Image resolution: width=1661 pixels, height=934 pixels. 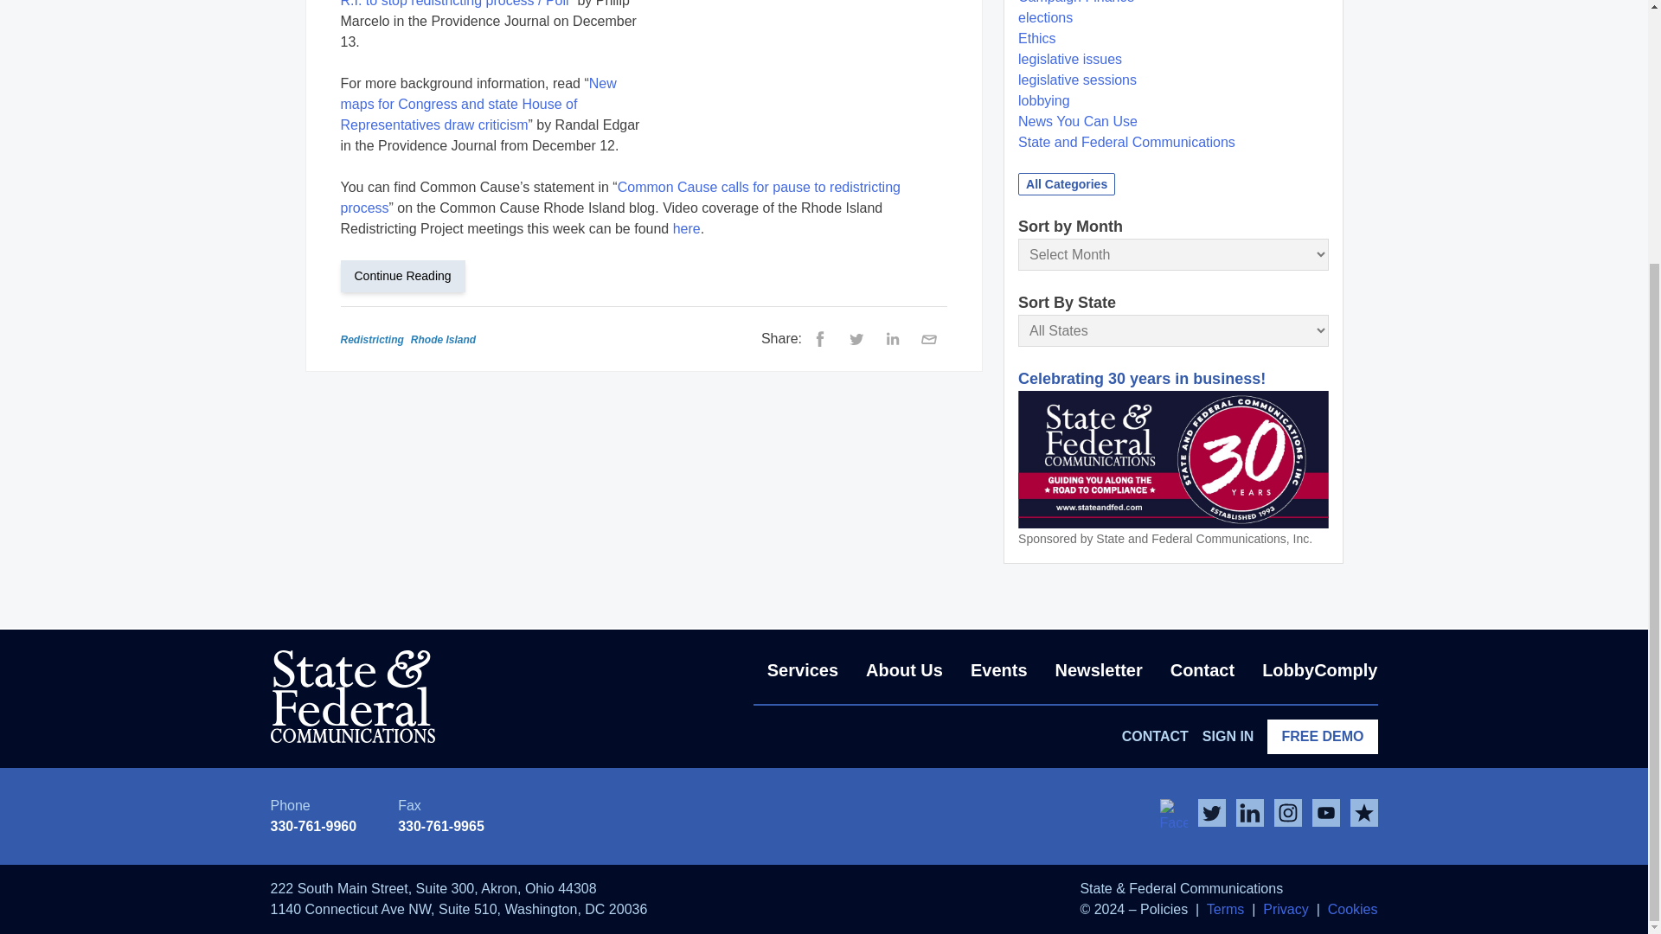 I want to click on Rhode Island, so click(x=443, y=339).